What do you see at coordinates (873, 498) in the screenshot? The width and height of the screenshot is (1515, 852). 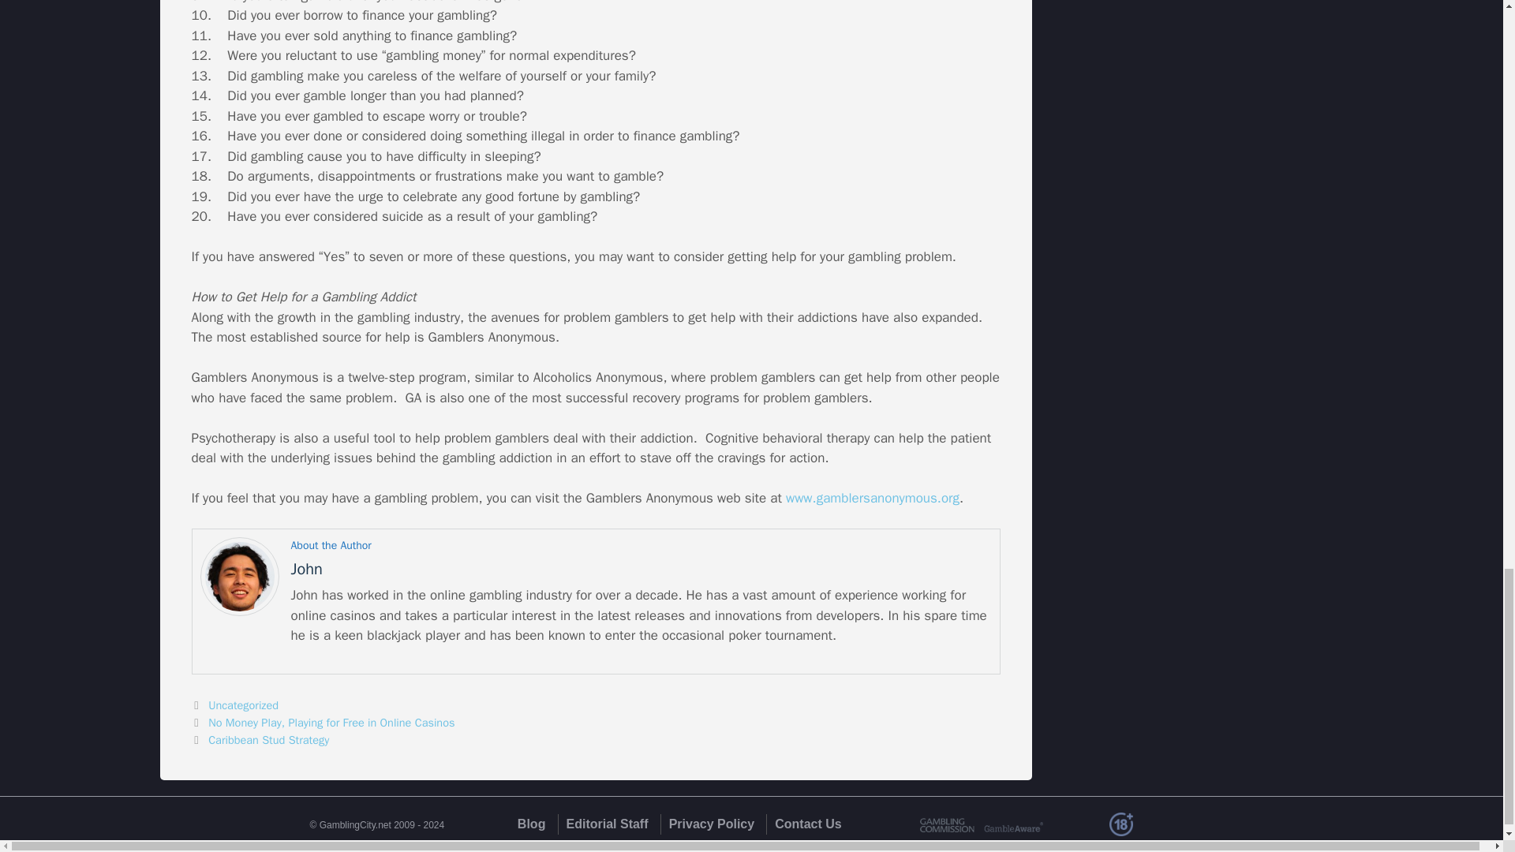 I see `www.gamblersanonymous.org` at bounding box center [873, 498].